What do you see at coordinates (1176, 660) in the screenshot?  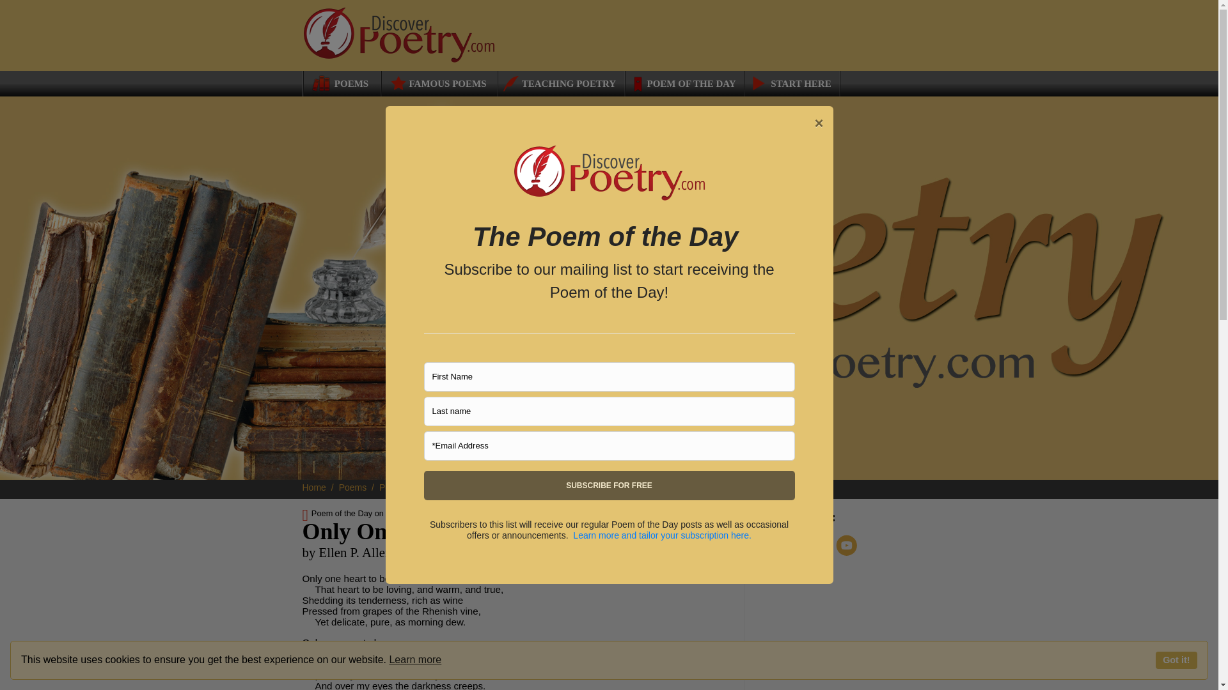 I see `Got it!` at bounding box center [1176, 660].